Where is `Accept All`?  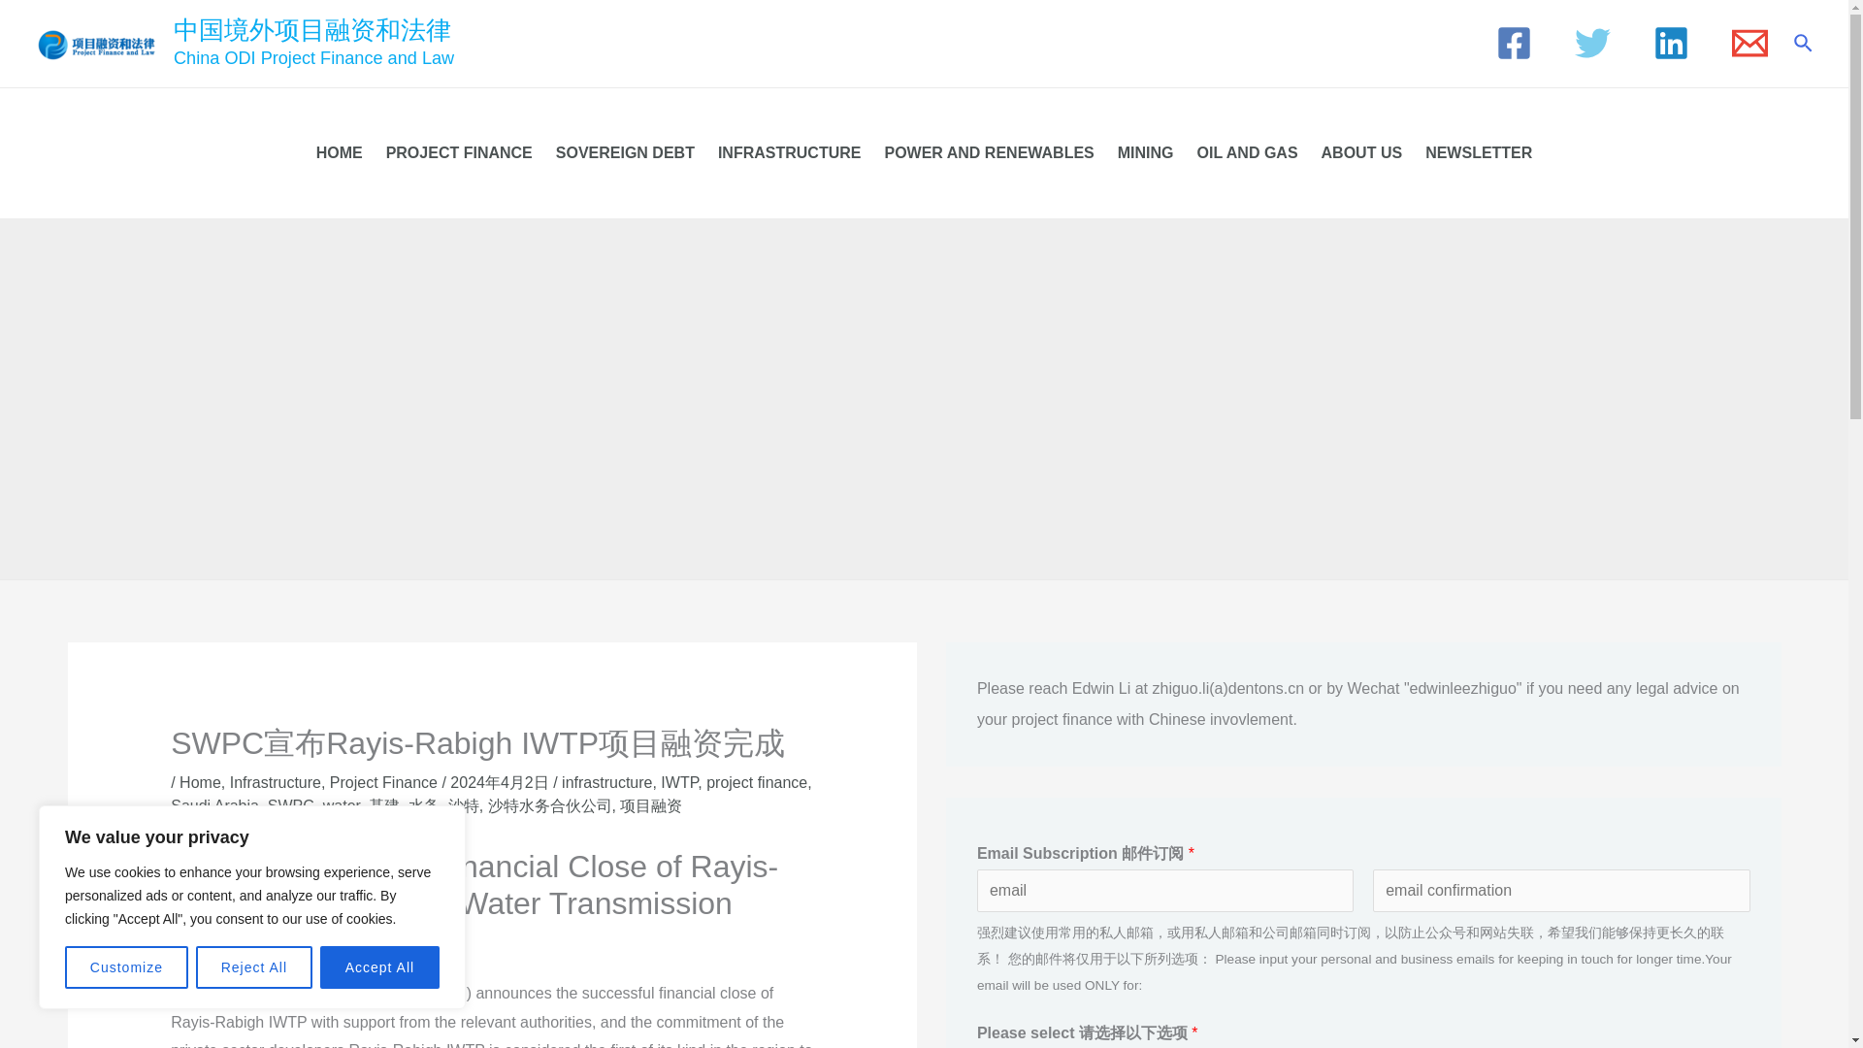
Accept All is located at coordinates (380, 967).